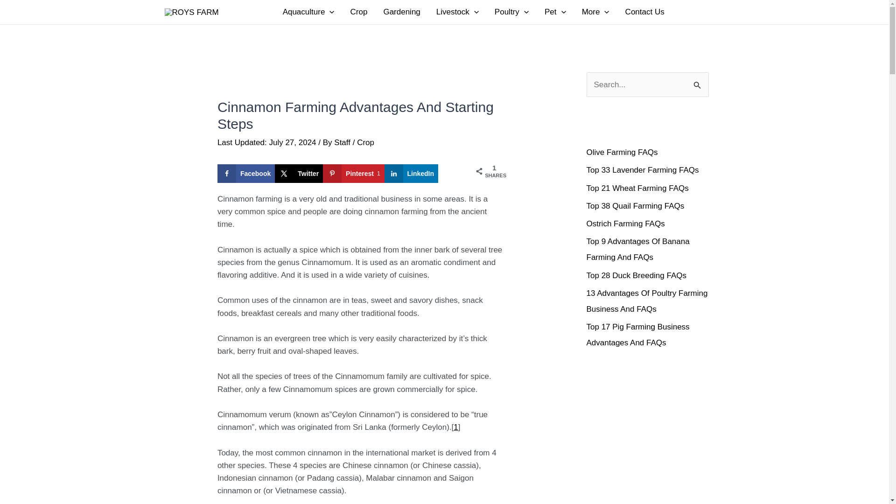 This screenshot has height=504, width=896. What do you see at coordinates (595, 12) in the screenshot?
I see `More` at bounding box center [595, 12].